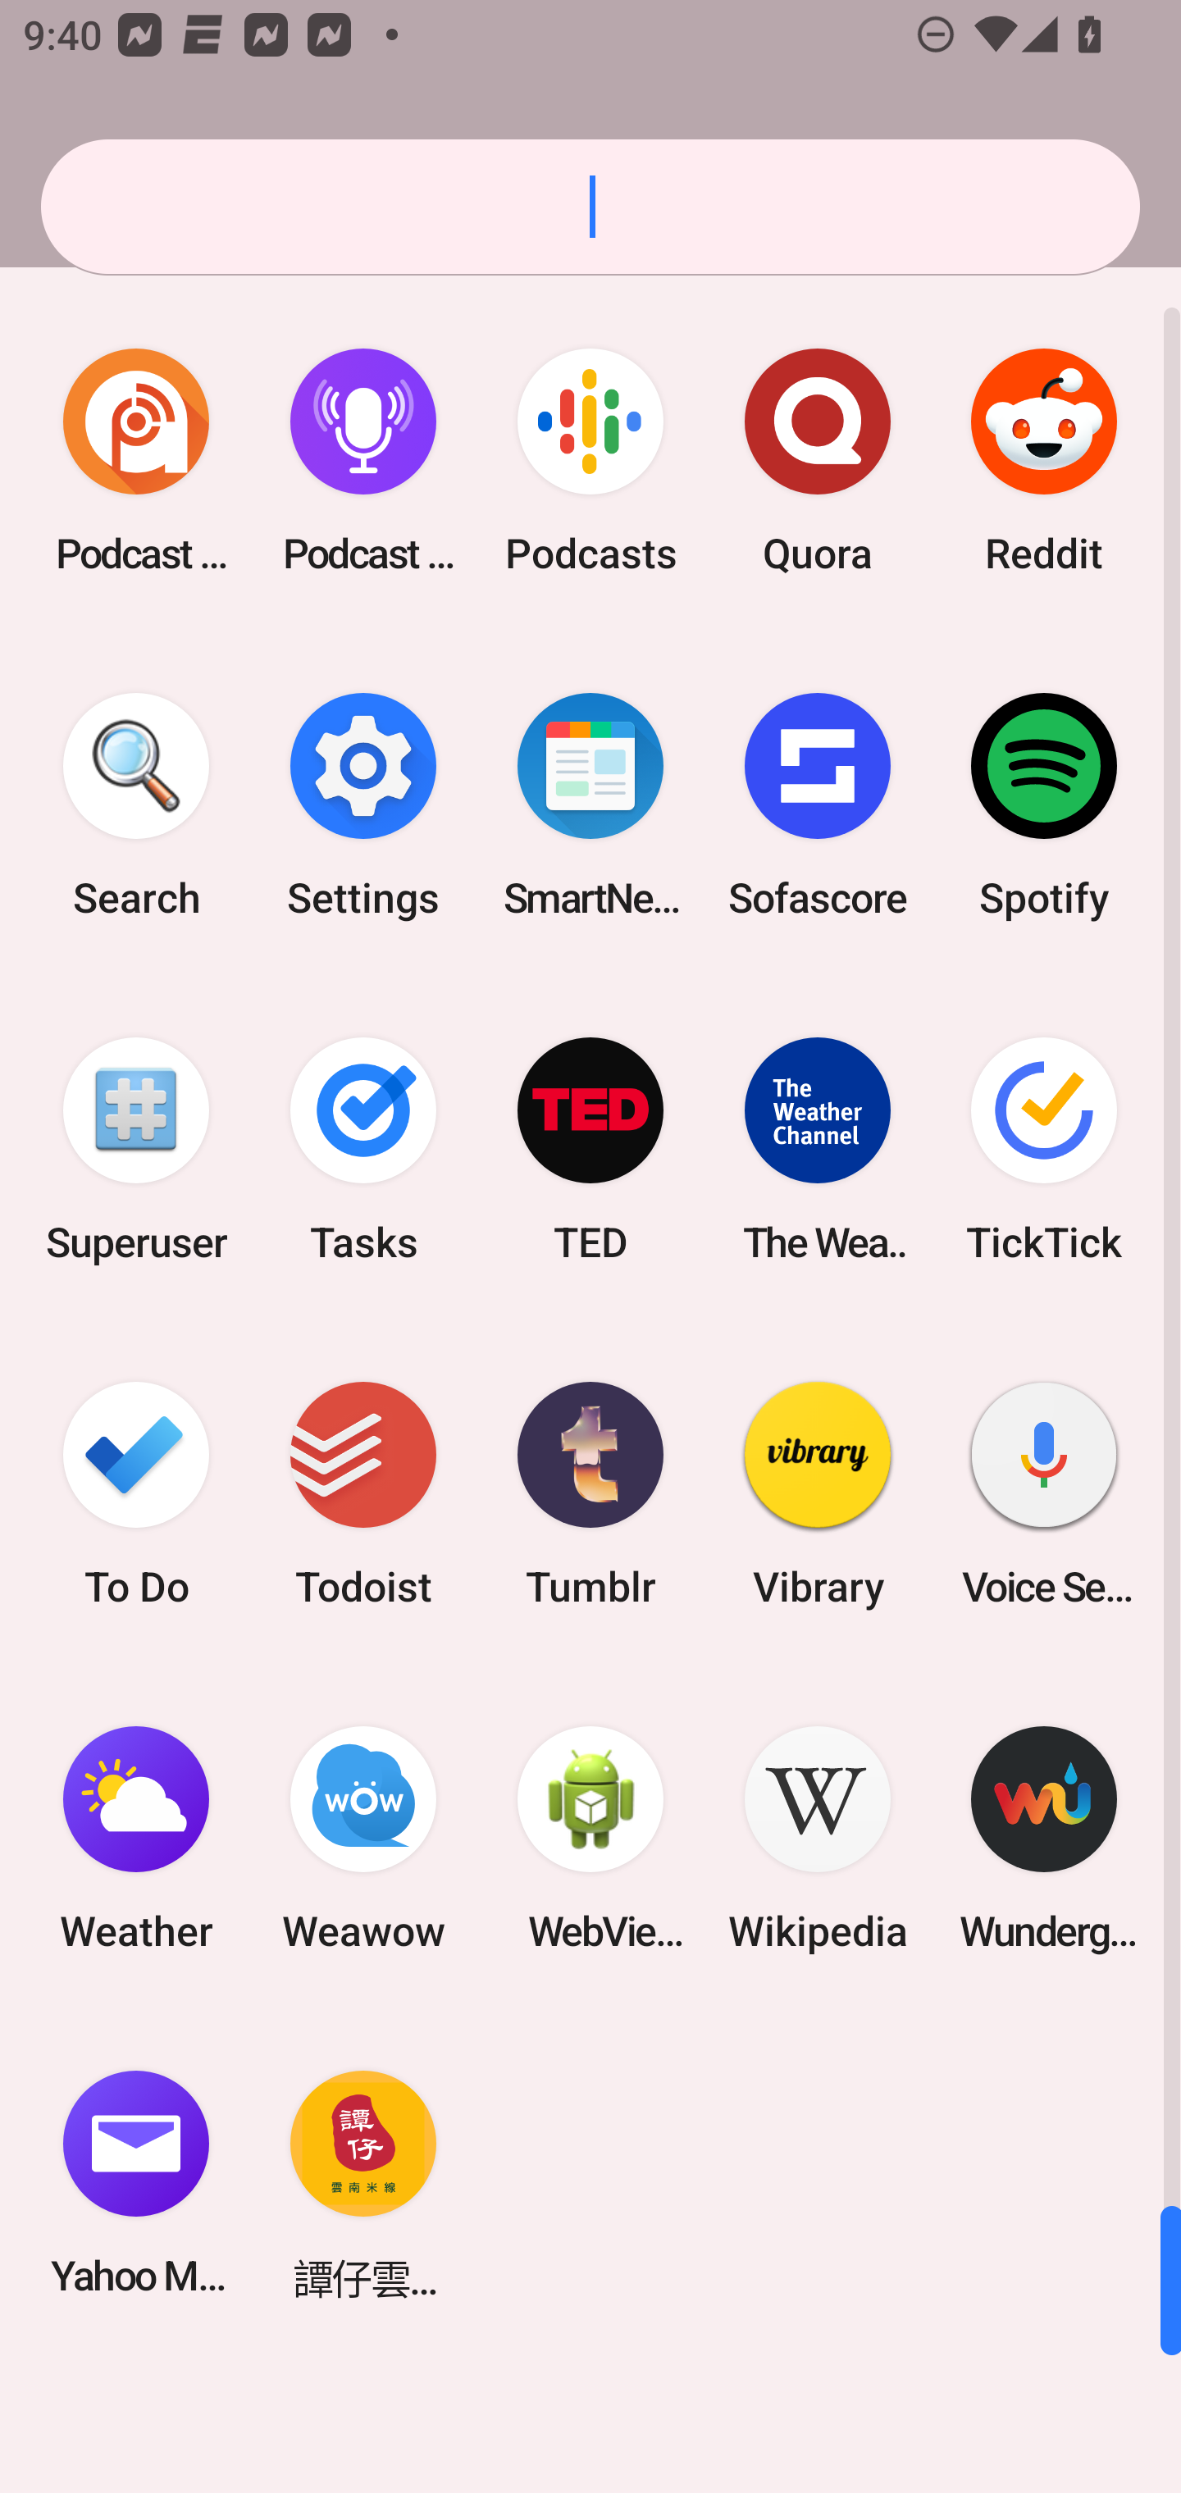 The width and height of the screenshot is (1181, 2493). What do you see at coordinates (136, 805) in the screenshot?
I see `Search` at bounding box center [136, 805].